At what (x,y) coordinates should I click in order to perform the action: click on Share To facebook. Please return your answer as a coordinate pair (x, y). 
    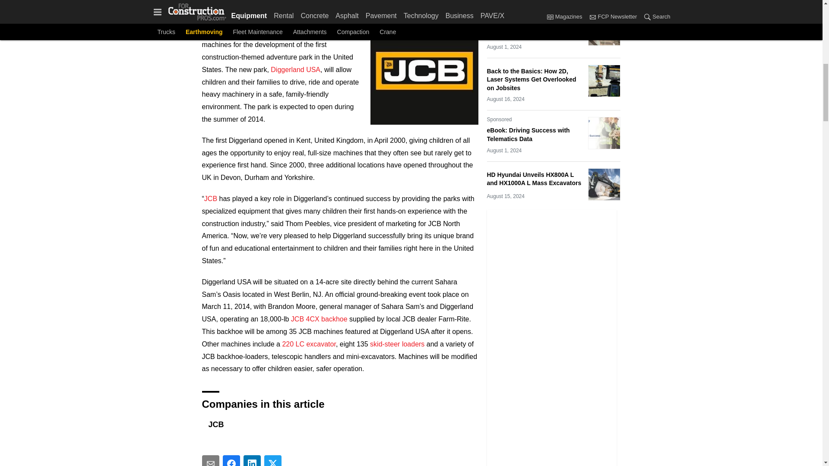
    Looking at the image, I should click on (231, 461).